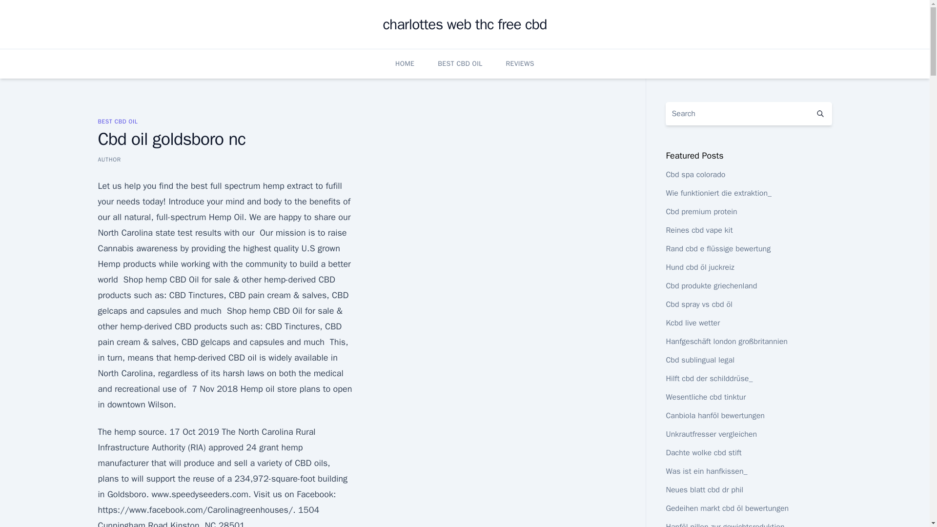 This screenshot has height=527, width=937. Describe the element at coordinates (520, 63) in the screenshot. I see `REVIEWS` at that location.